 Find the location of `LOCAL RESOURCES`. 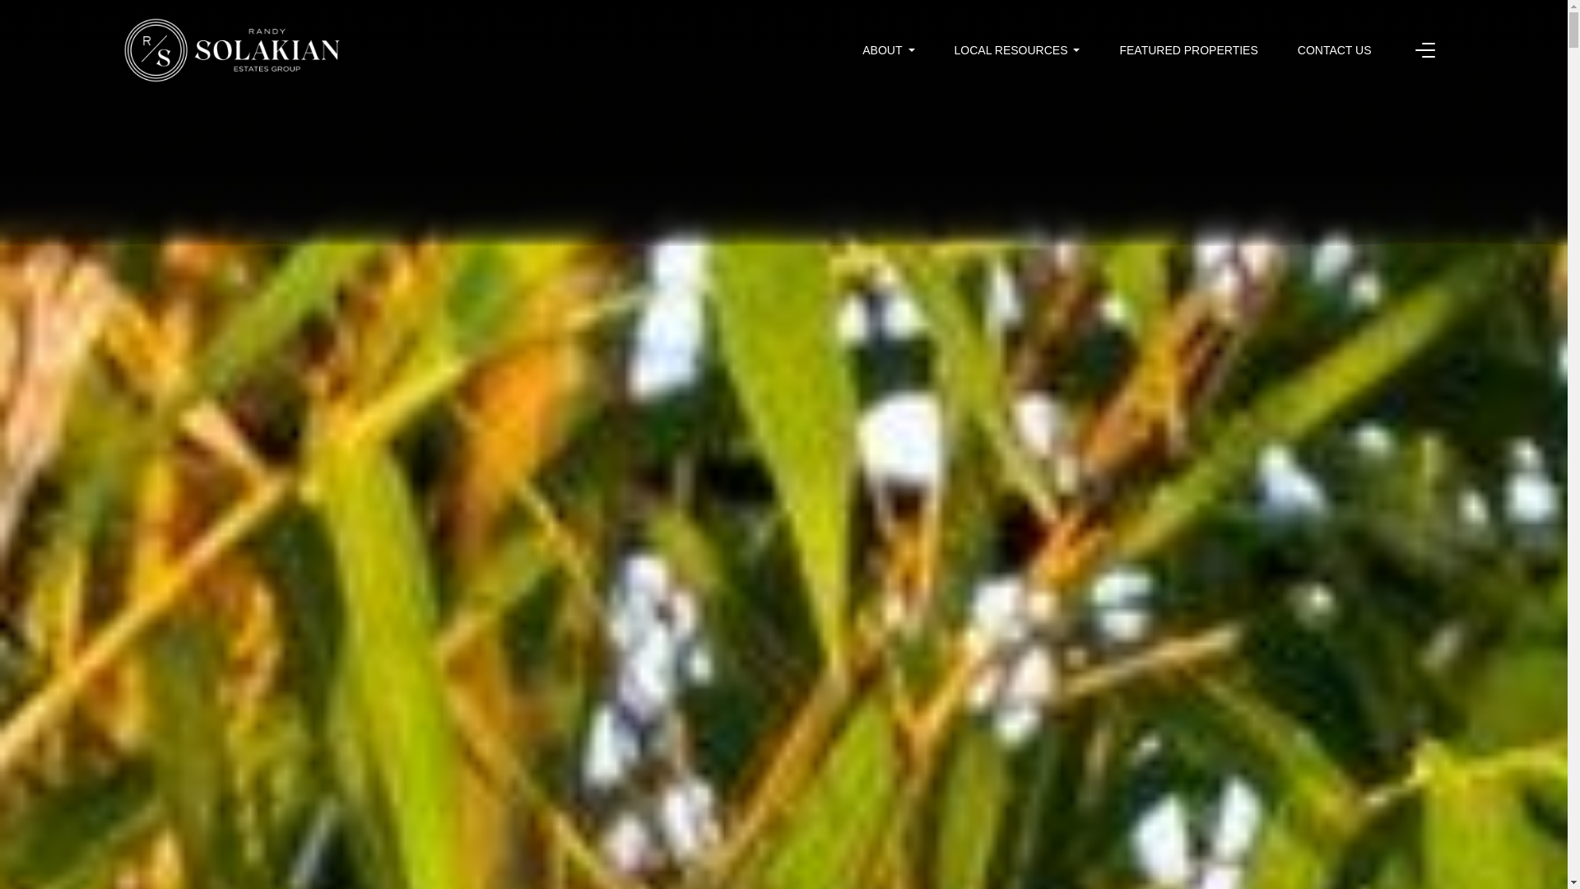

LOCAL RESOURCES is located at coordinates (1017, 49).